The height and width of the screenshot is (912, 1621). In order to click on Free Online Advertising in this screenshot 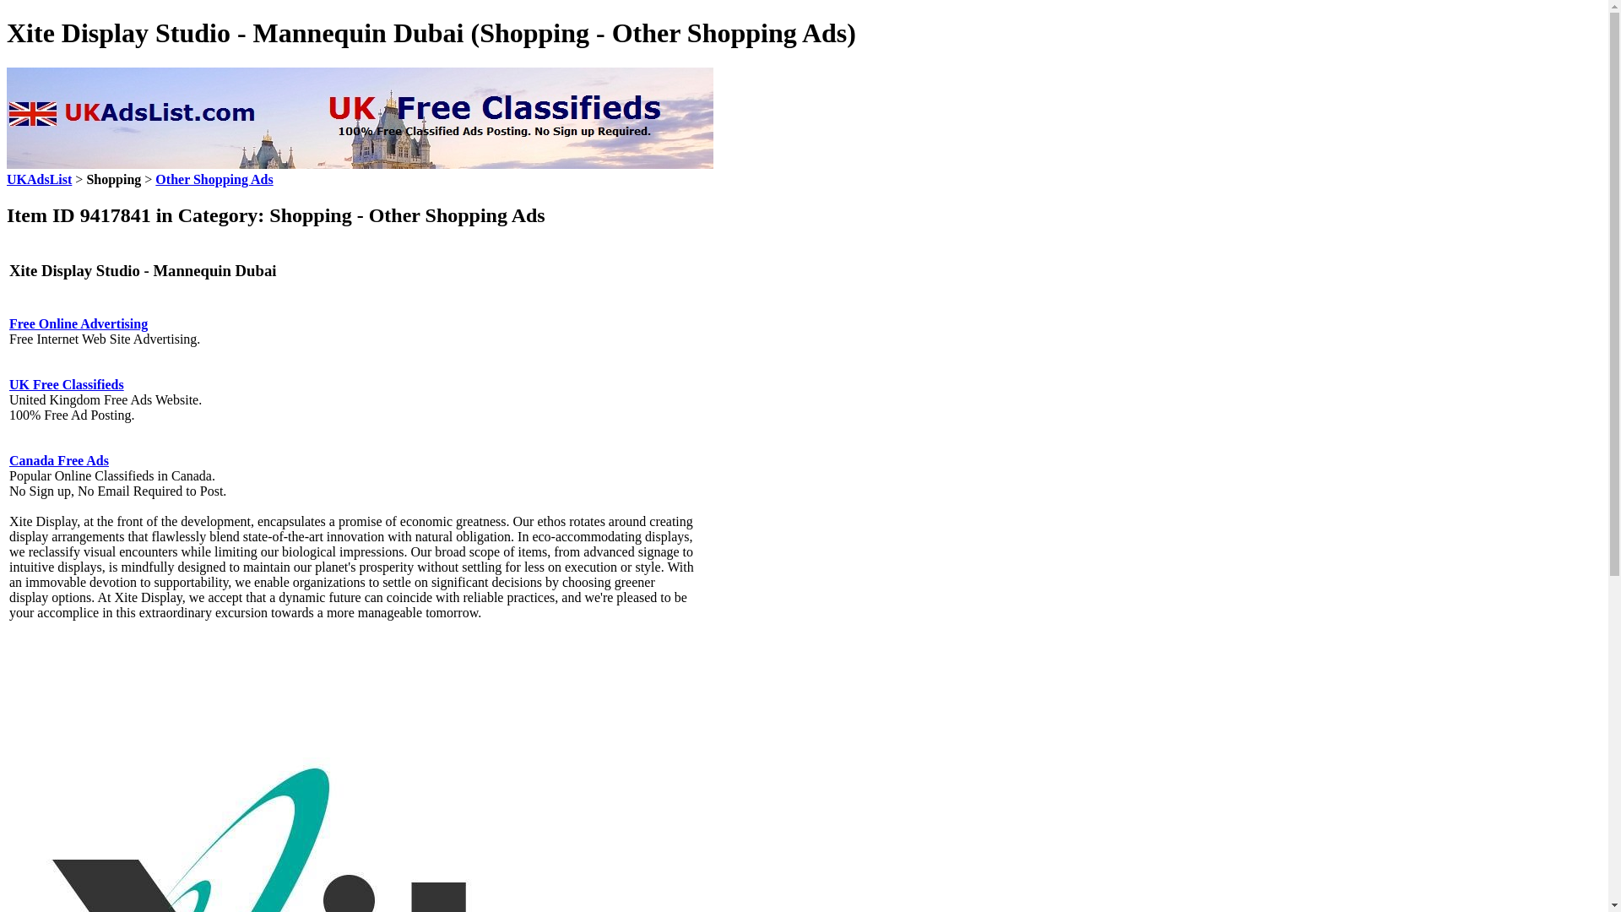, I will do `click(78, 323)`.